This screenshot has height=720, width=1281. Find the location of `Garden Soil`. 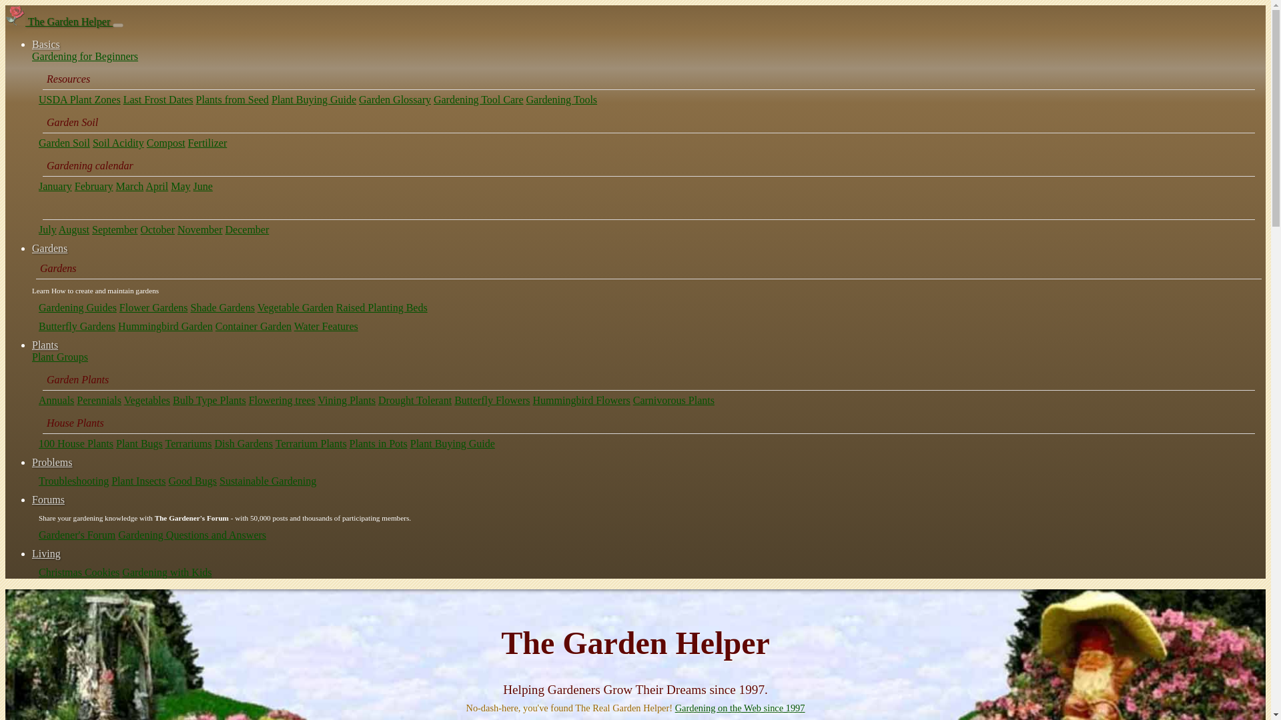

Garden Soil is located at coordinates (64, 143).